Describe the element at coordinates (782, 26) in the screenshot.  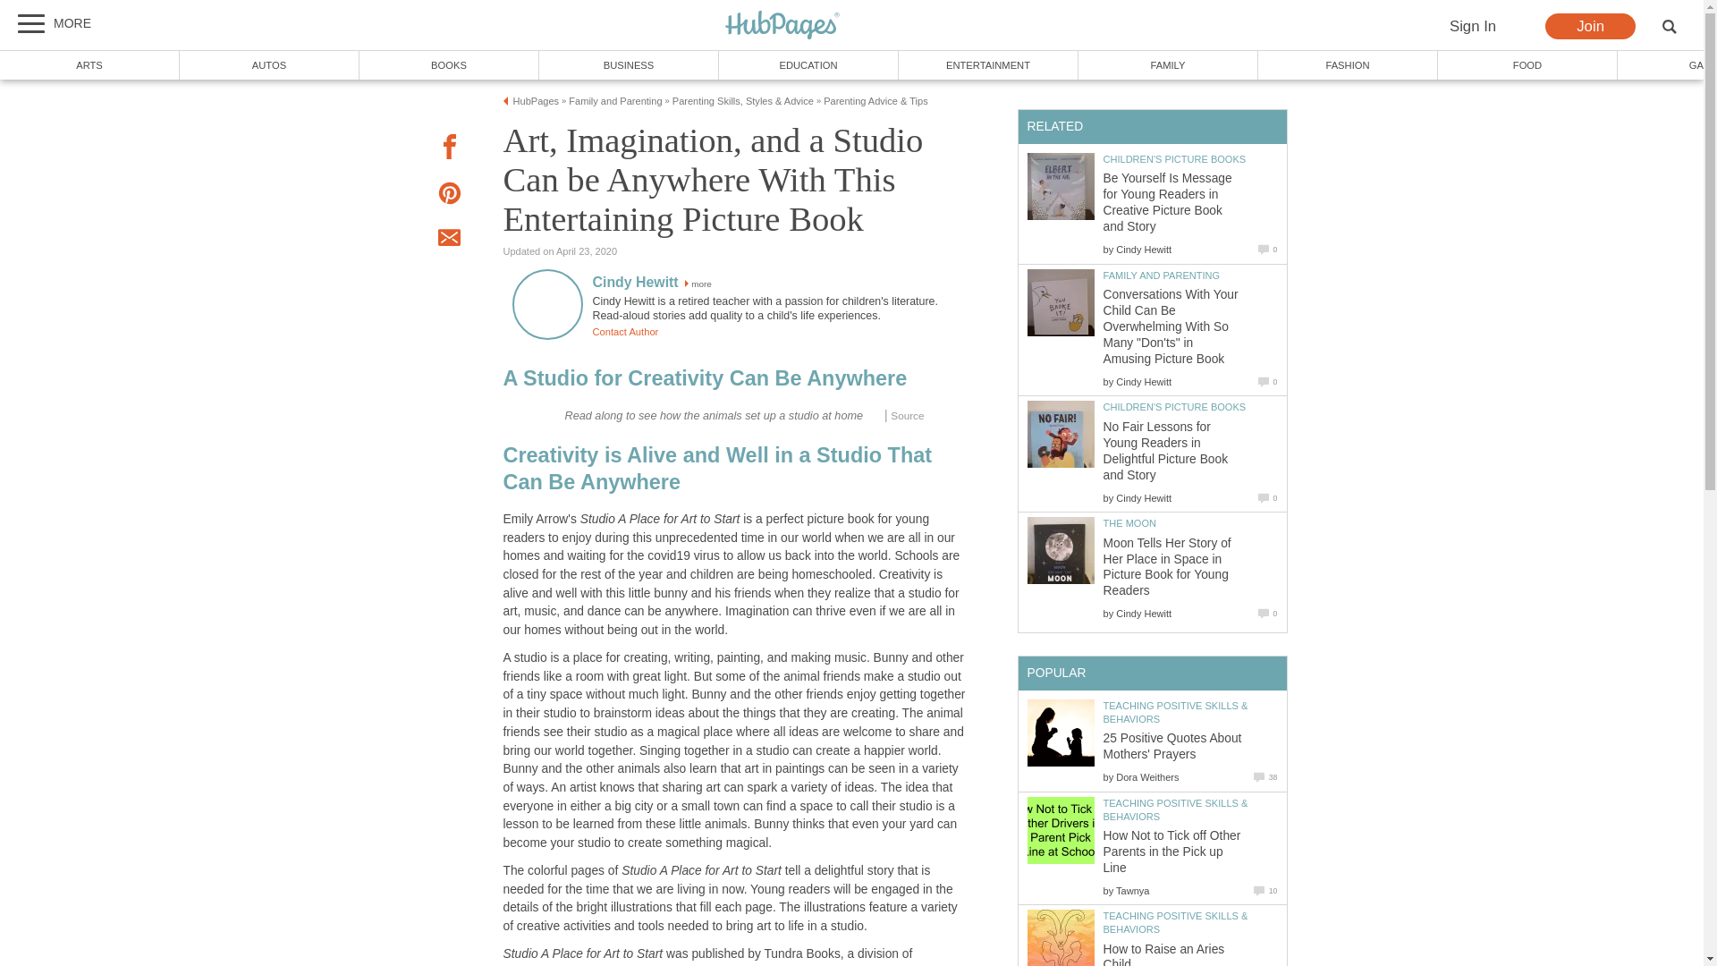
I see `HubPages` at that location.